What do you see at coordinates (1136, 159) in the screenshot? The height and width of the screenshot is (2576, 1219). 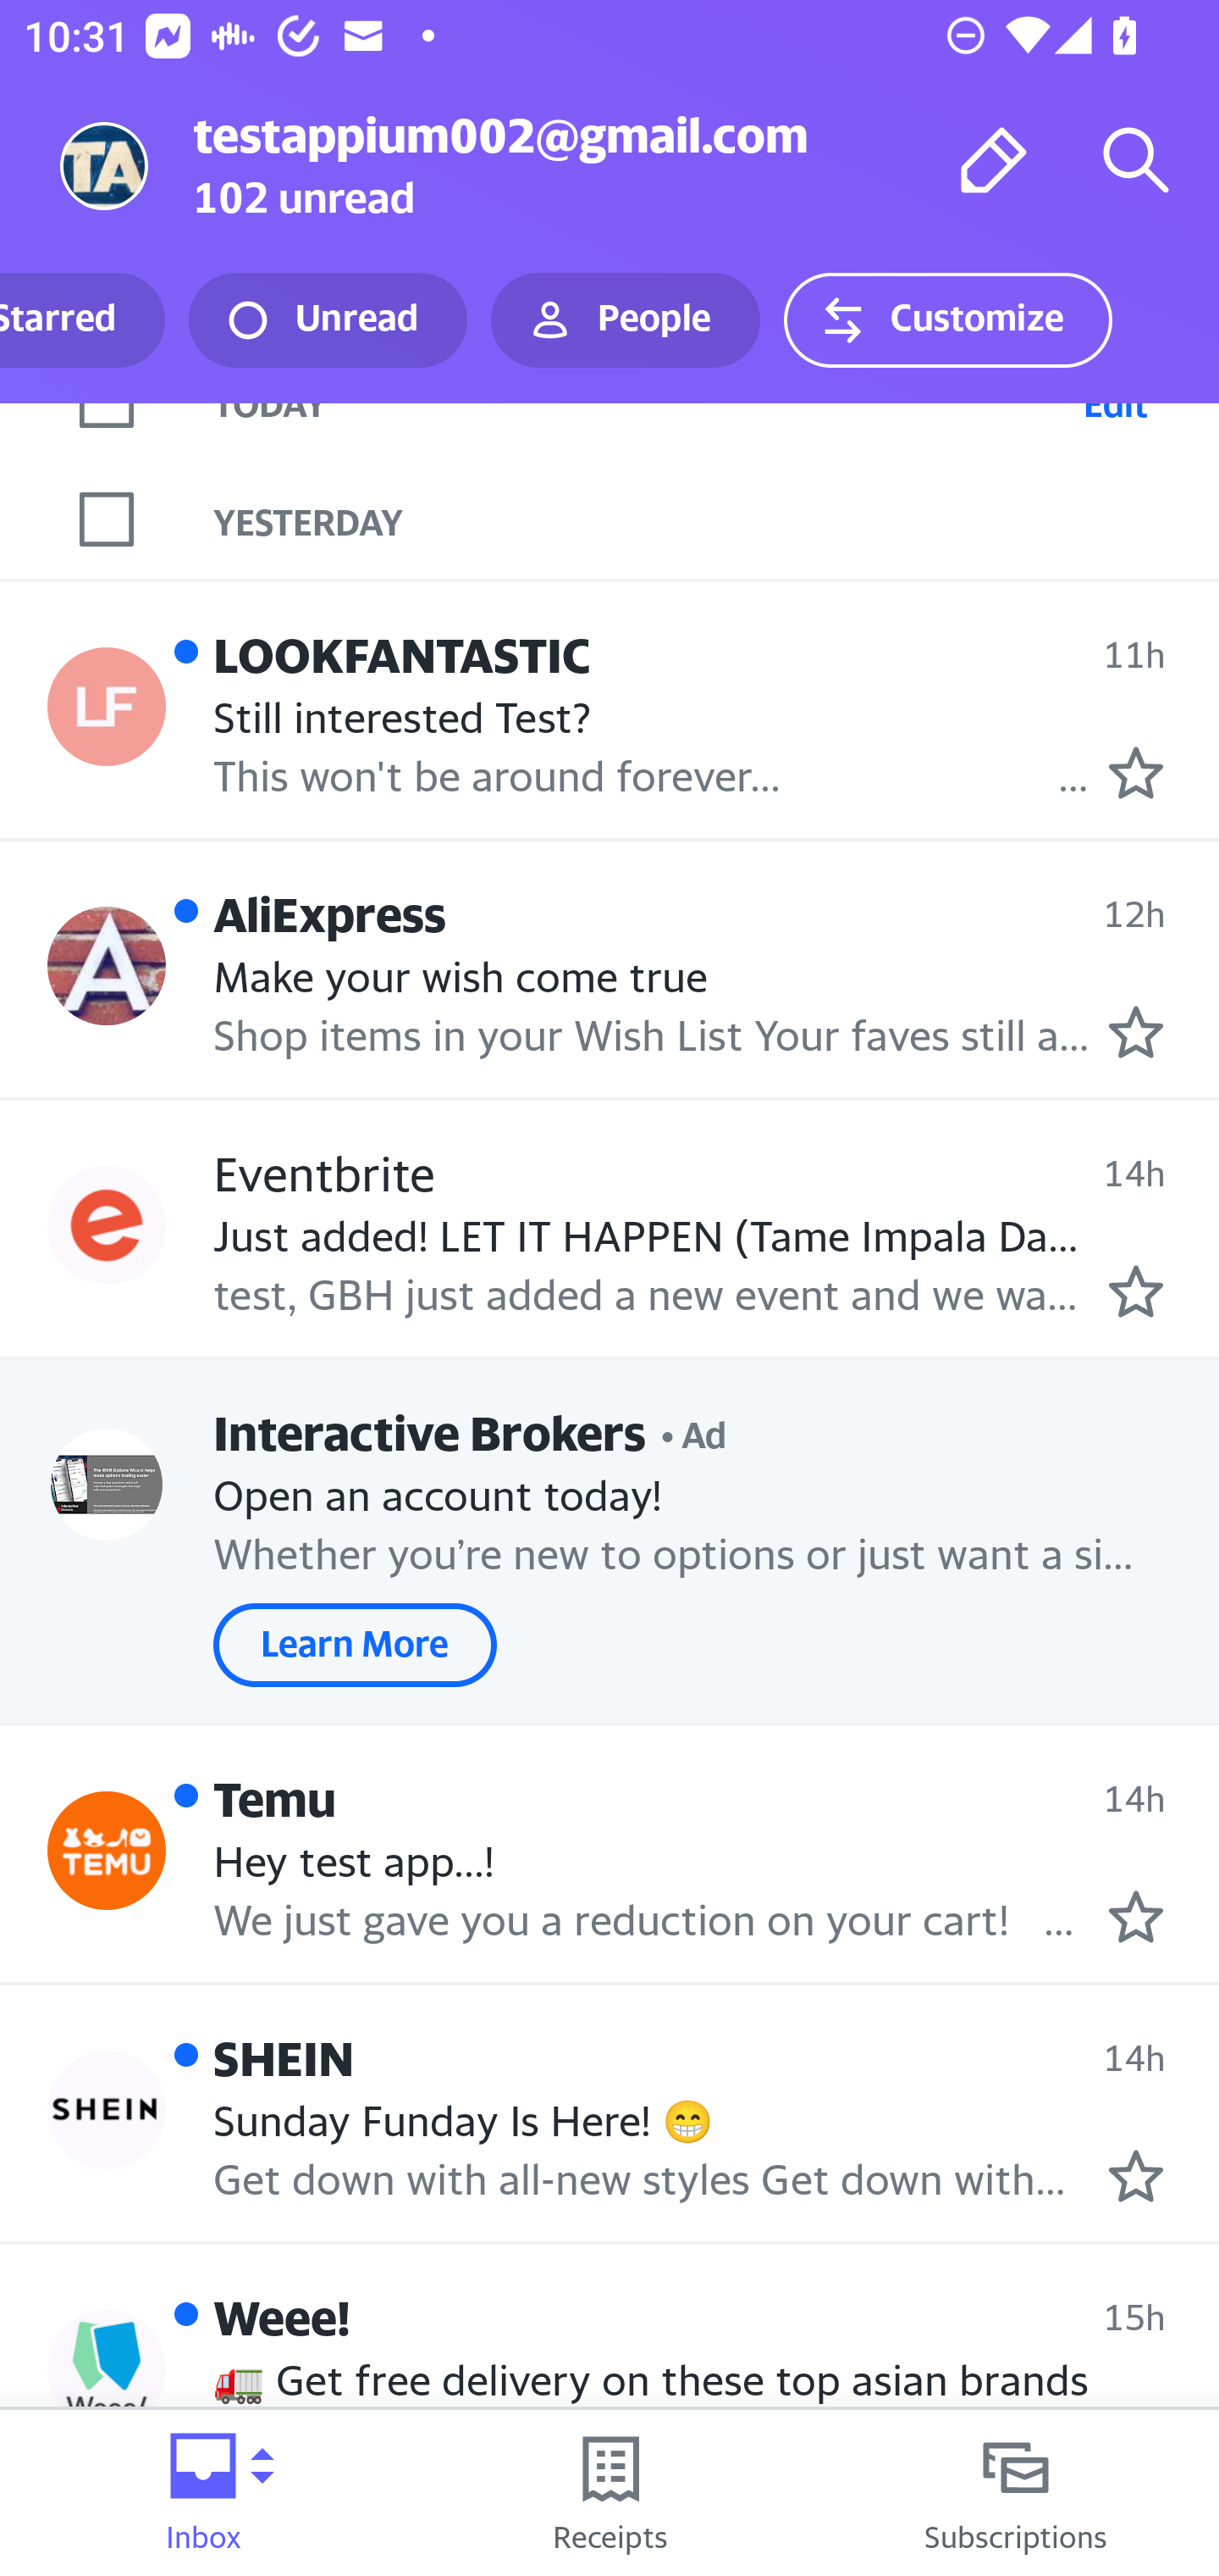 I see `Search mail` at bounding box center [1136, 159].